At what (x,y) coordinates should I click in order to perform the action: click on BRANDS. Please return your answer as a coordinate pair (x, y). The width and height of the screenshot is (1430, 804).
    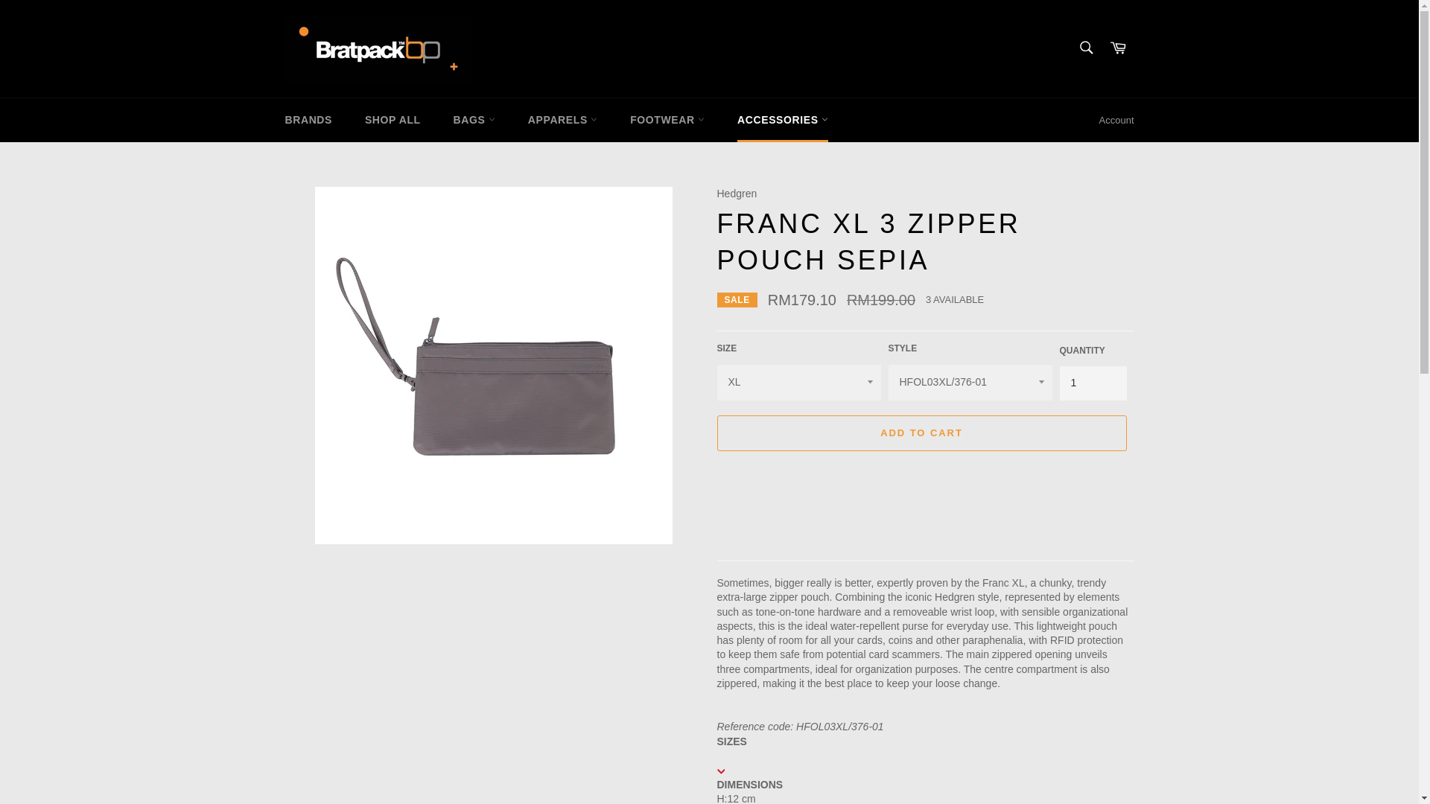
    Looking at the image, I should click on (308, 120).